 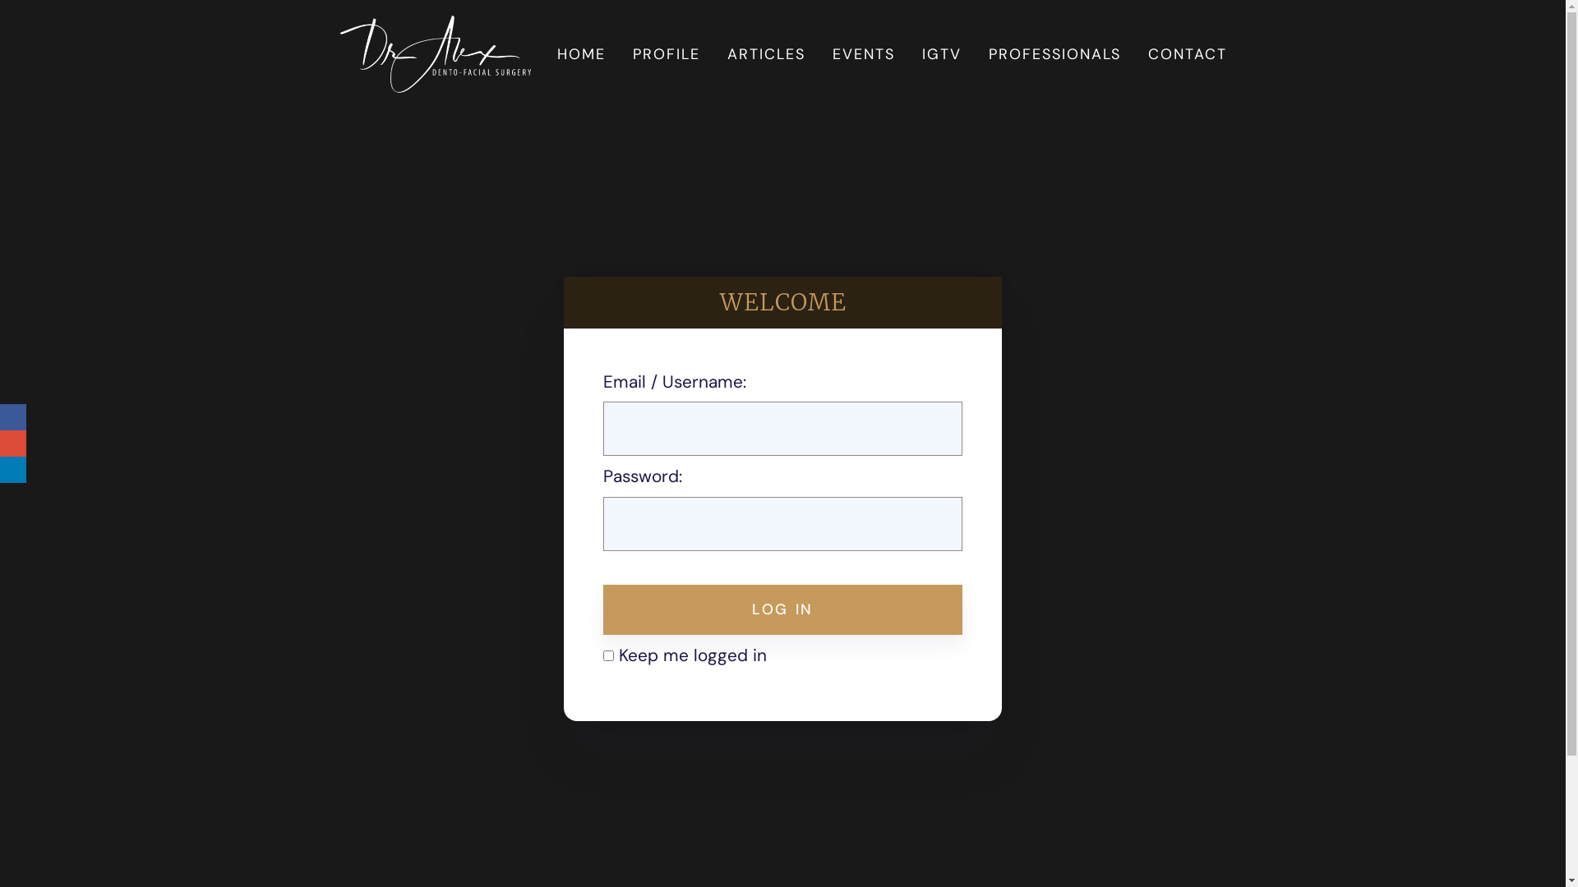 What do you see at coordinates (782, 609) in the screenshot?
I see `LOG IN` at bounding box center [782, 609].